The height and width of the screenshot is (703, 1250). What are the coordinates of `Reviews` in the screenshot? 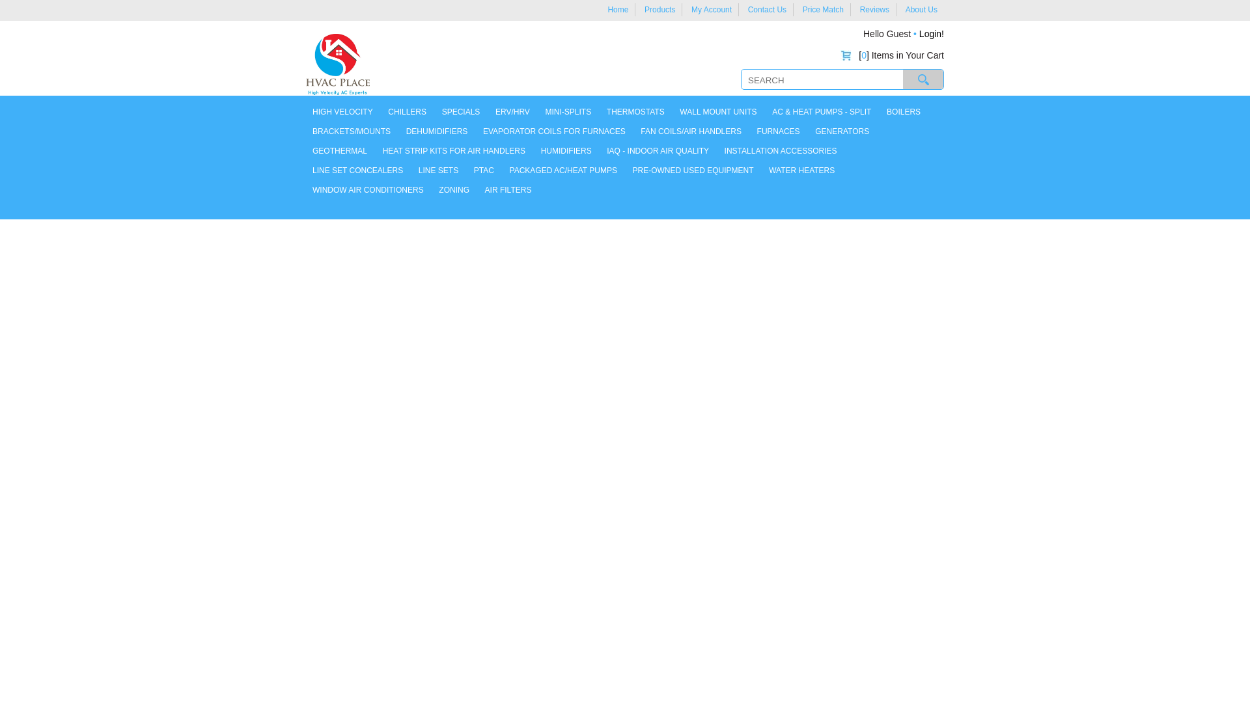 It's located at (874, 9).